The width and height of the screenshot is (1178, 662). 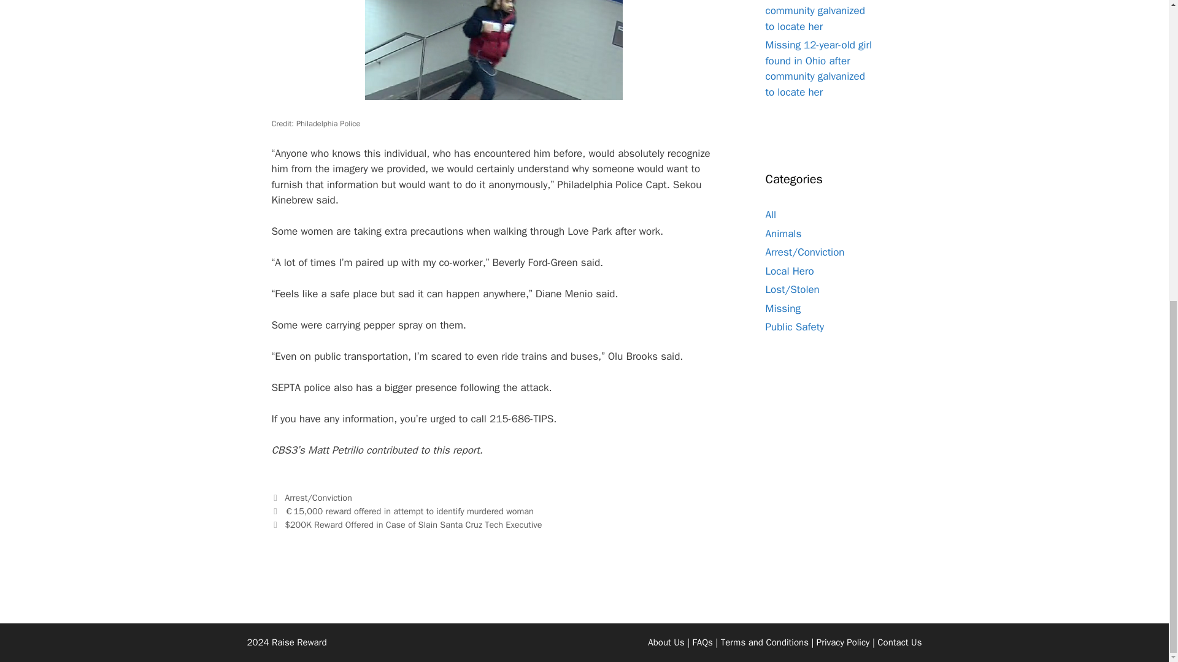 What do you see at coordinates (783, 308) in the screenshot?
I see `Missing` at bounding box center [783, 308].